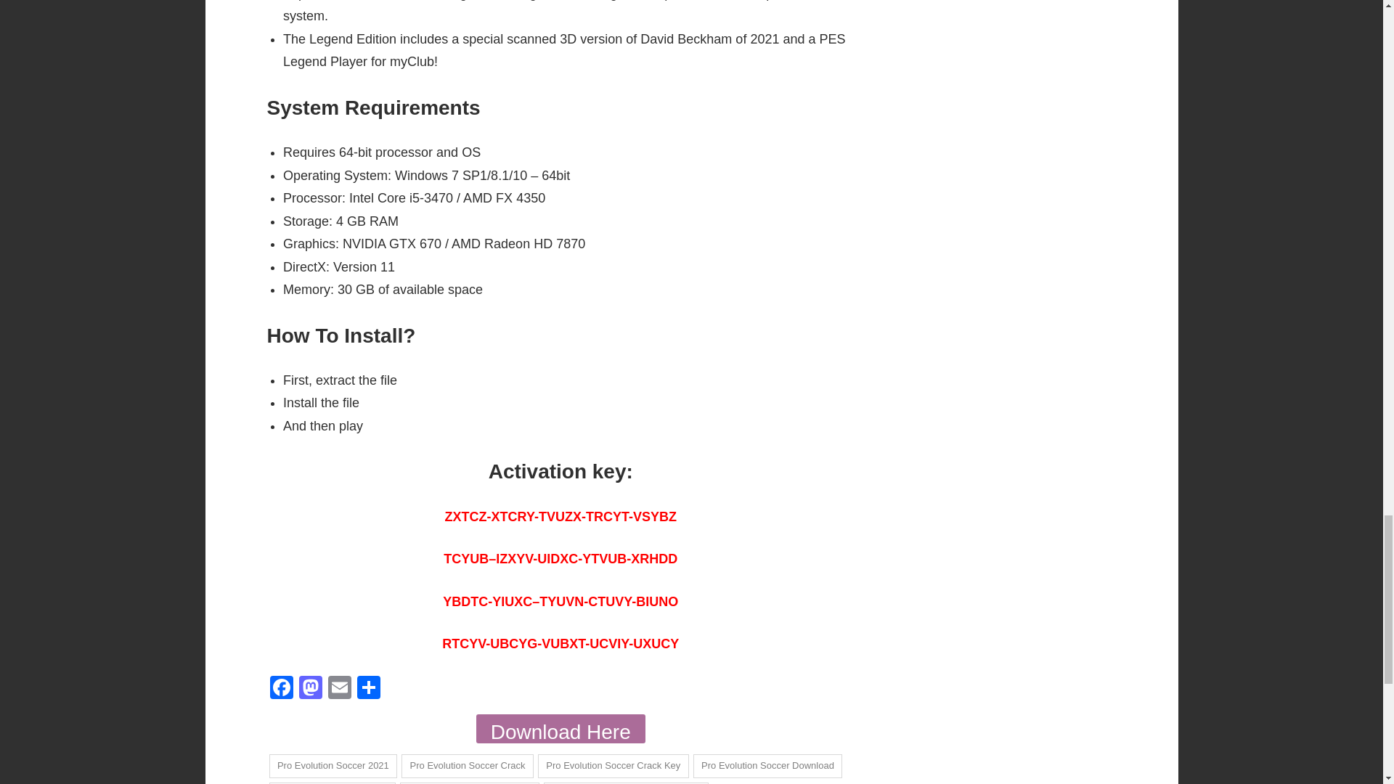 The height and width of the screenshot is (784, 1394). Describe the element at coordinates (310, 688) in the screenshot. I see `Mastodon` at that location.